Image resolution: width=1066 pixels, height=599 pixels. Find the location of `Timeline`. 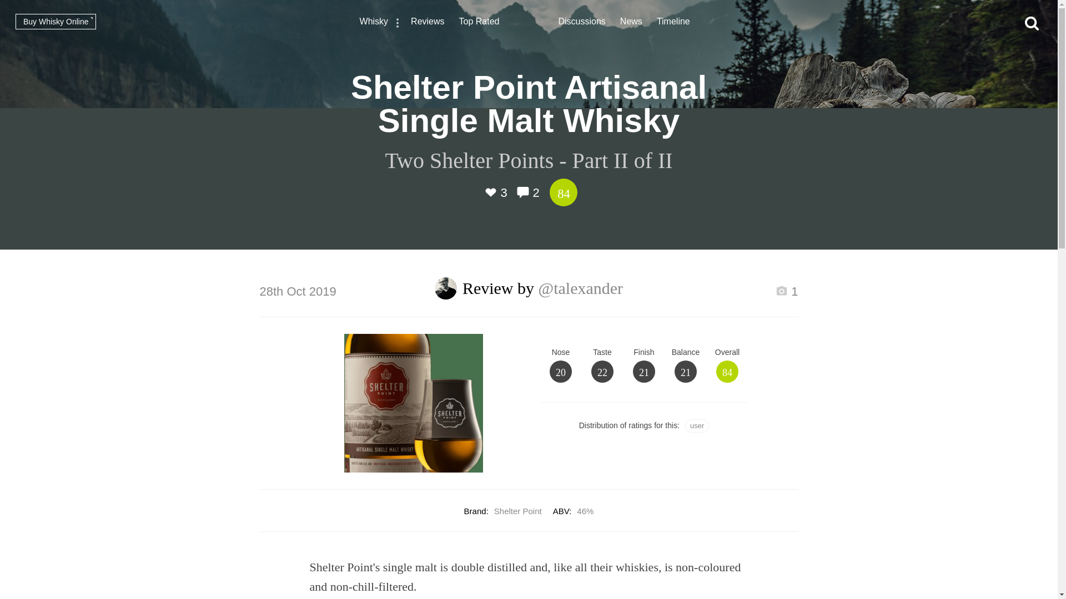

Timeline is located at coordinates (673, 23).